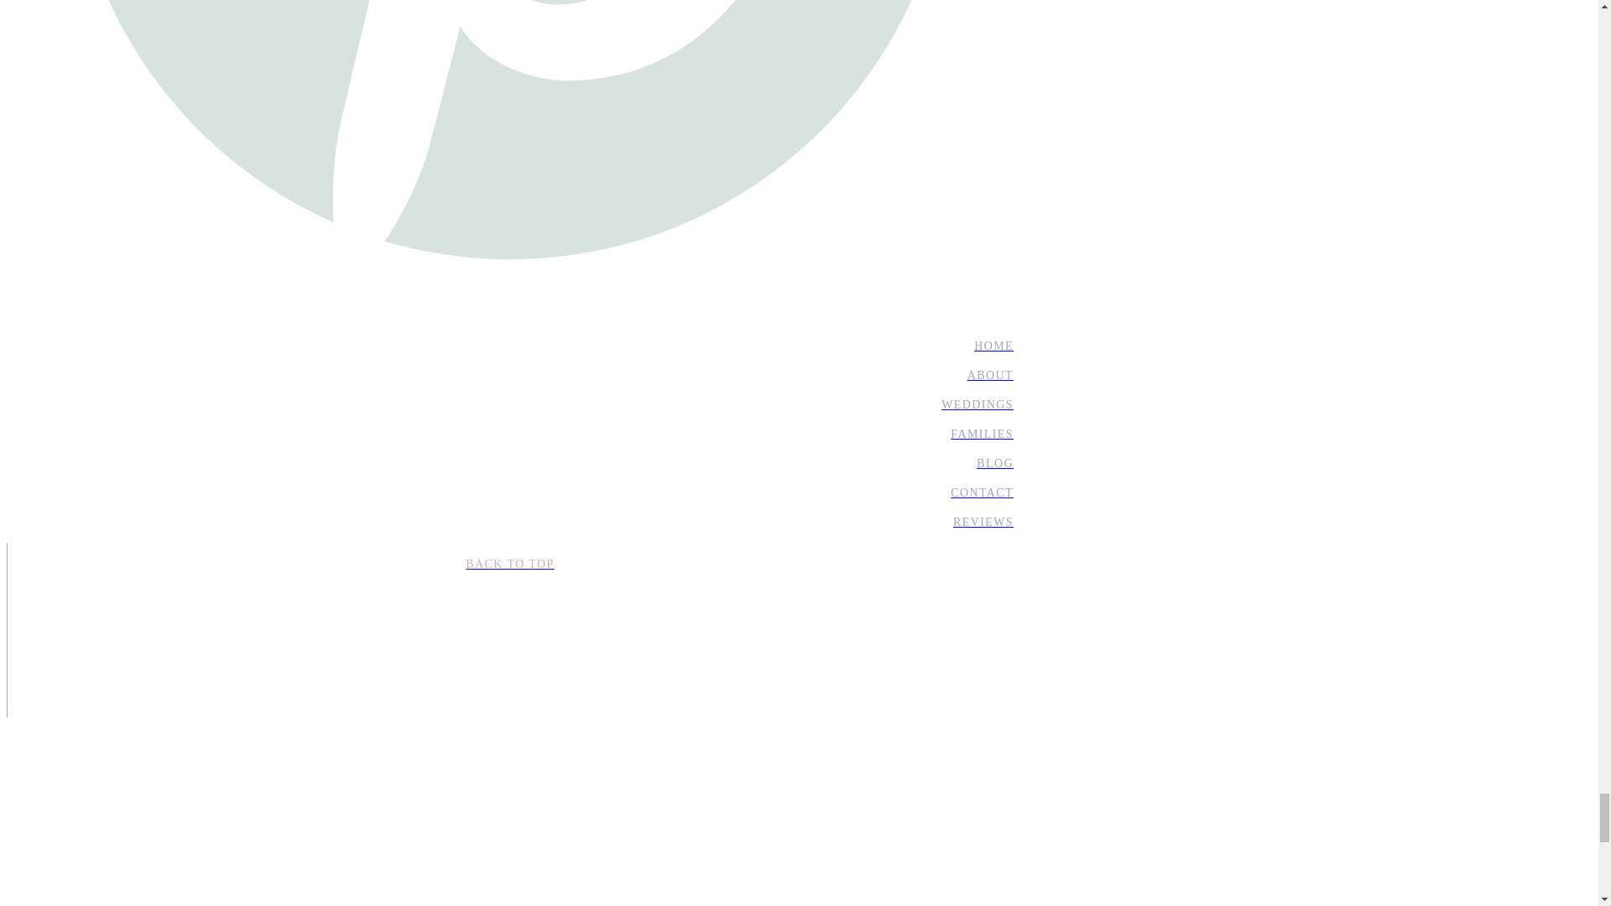 This screenshot has height=906, width=1611. What do you see at coordinates (509, 346) in the screenshot?
I see `HOME` at bounding box center [509, 346].